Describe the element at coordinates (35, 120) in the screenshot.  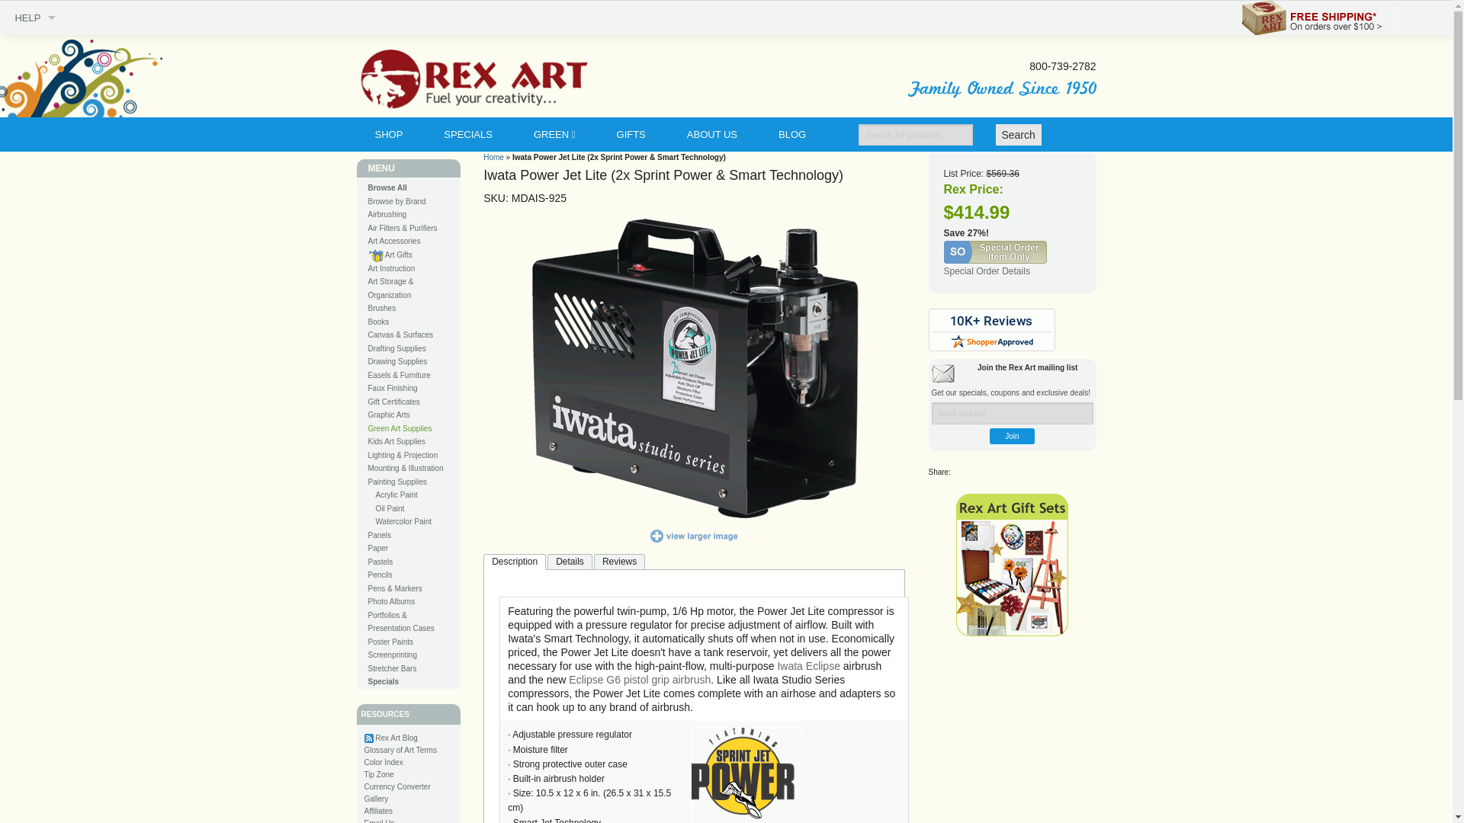
I see `Gift Certificates` at that location.